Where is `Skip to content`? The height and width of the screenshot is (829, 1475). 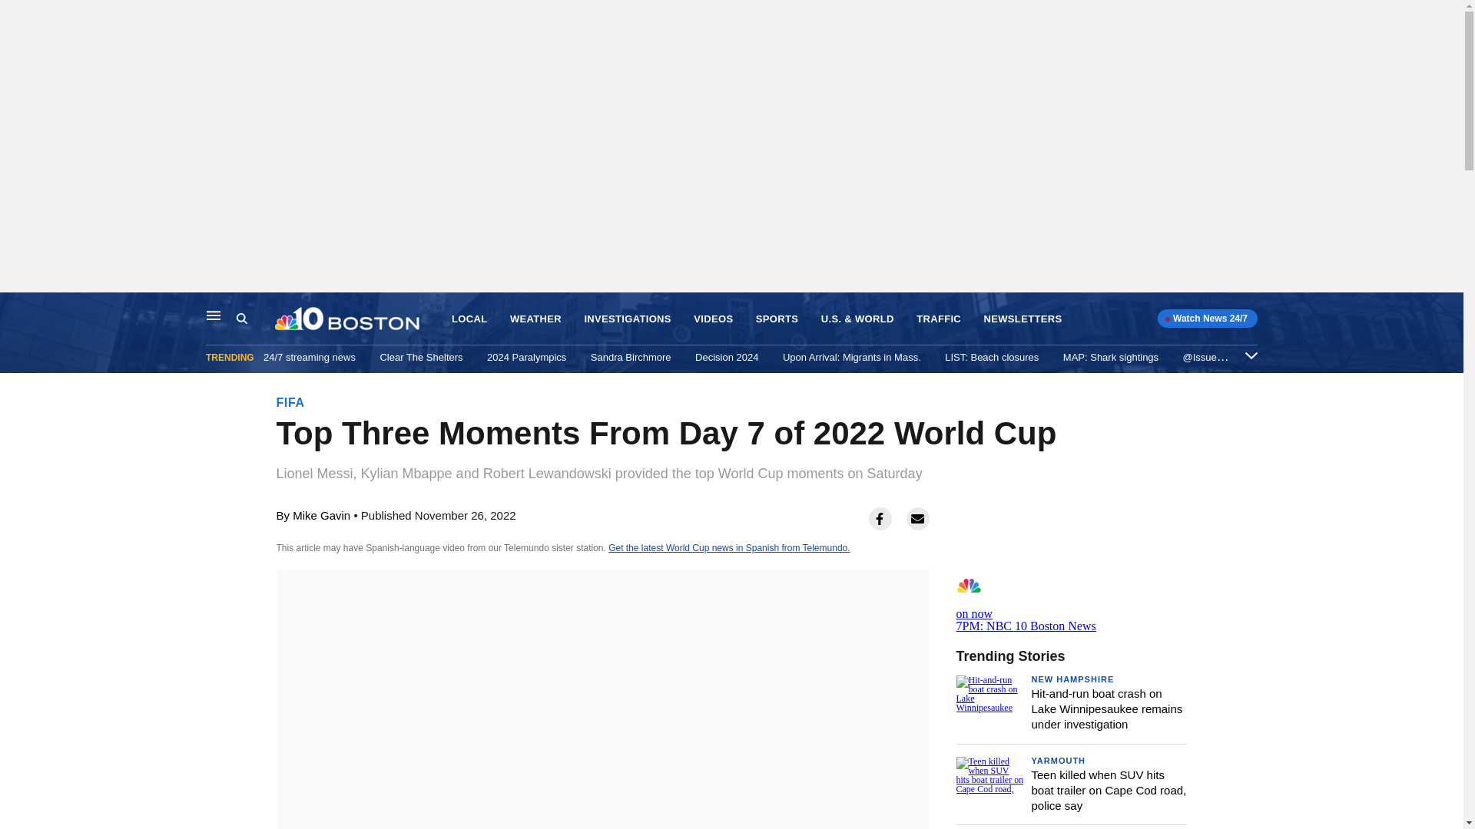 Skip to content is located at coordinates (16, 309).